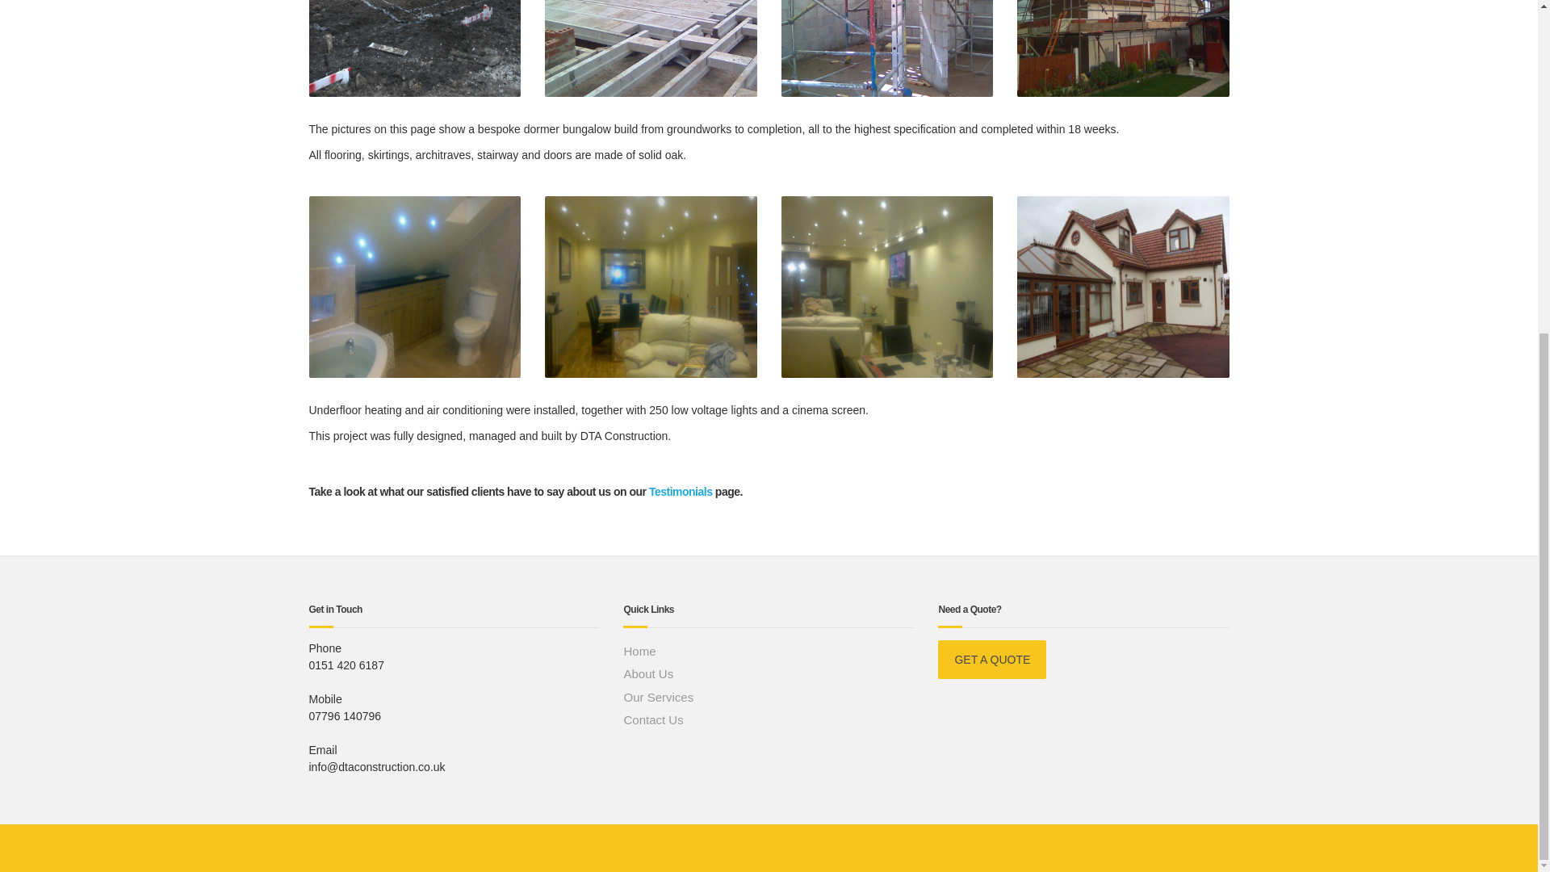  Describe the element at coordinates (769, 673) in the screenshot. I see `About Us` at that location.